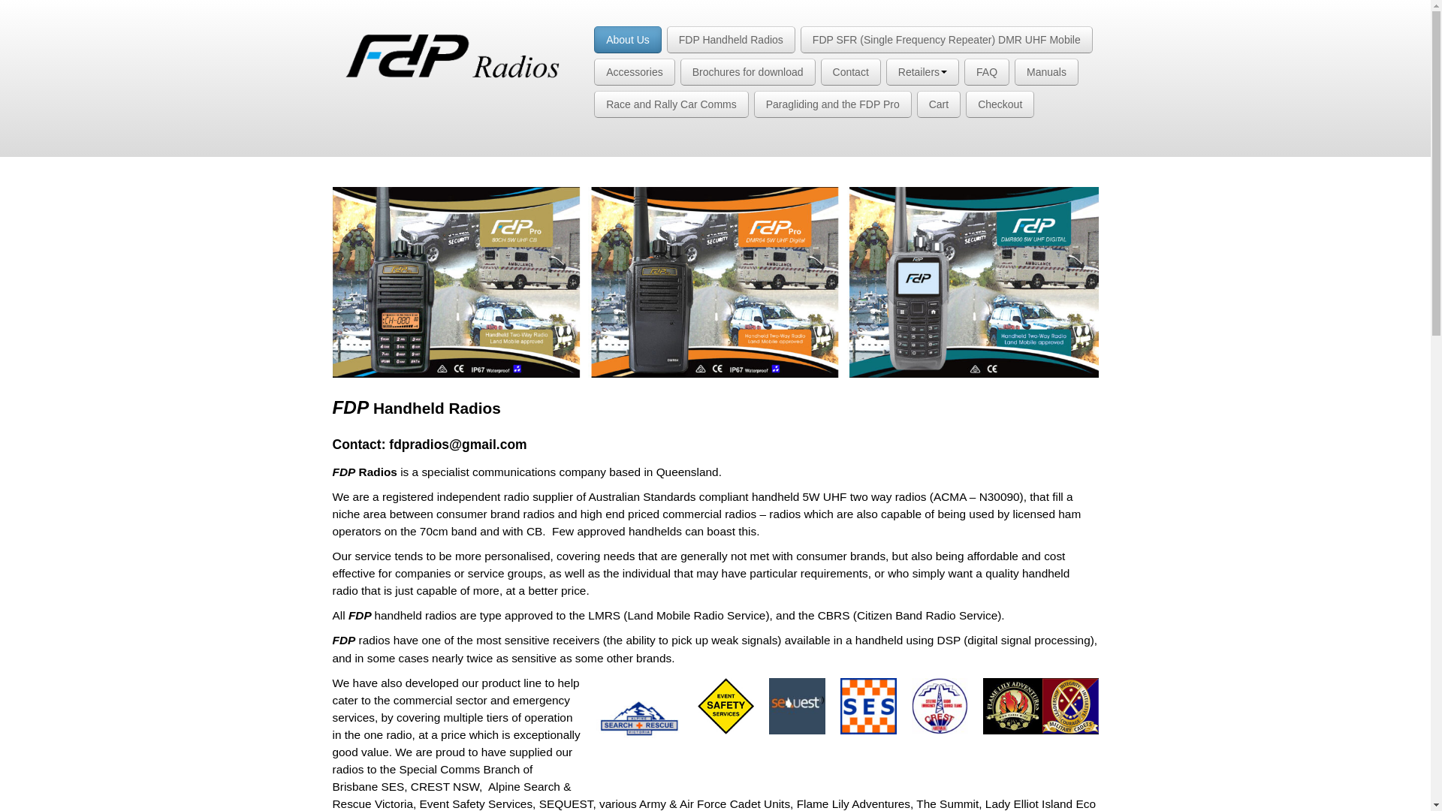 This screenshot has width=1442, height=811. I want to click on Contact, so click(851, 72).